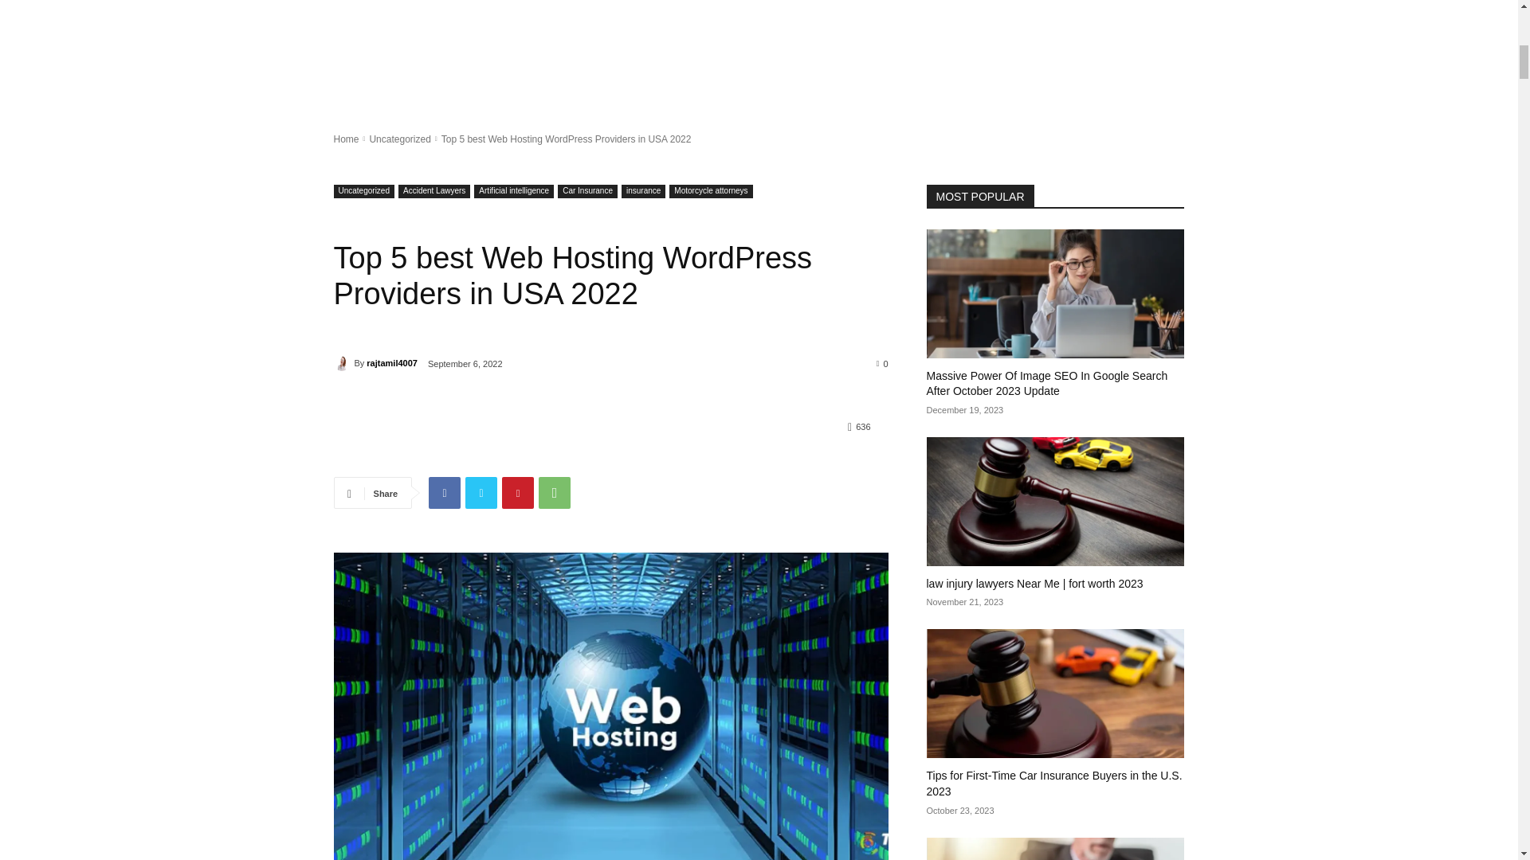 The width and height of the screenshot is (1530, 860). What do you see at coordinates (758, 54) in the screenshot?
I see `Advertisement` at bounding box center [758, 54].